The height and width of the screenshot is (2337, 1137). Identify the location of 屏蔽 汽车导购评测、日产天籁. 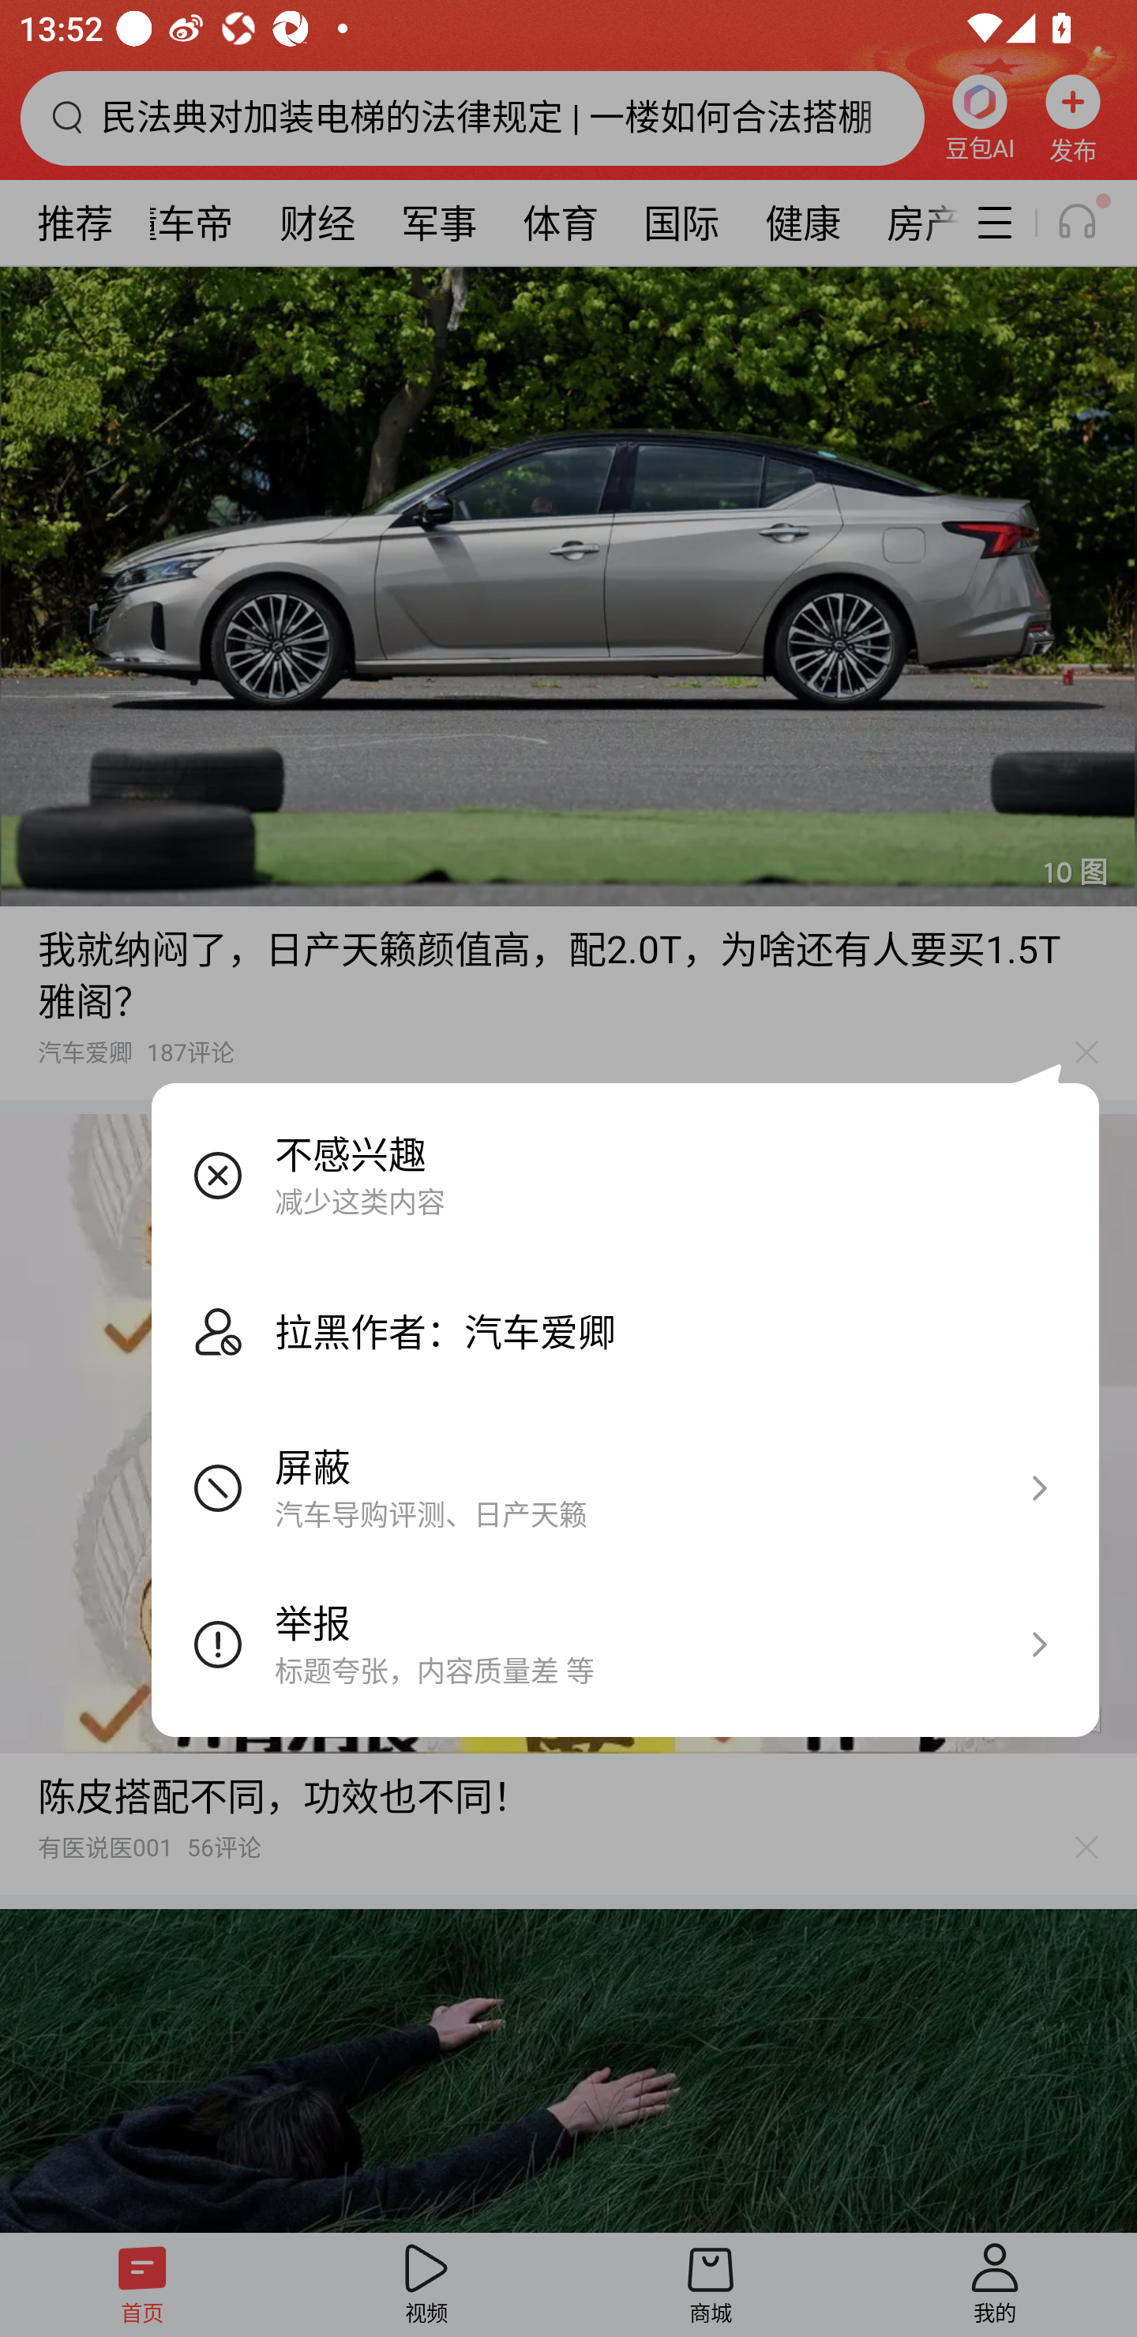
(625, 1487).